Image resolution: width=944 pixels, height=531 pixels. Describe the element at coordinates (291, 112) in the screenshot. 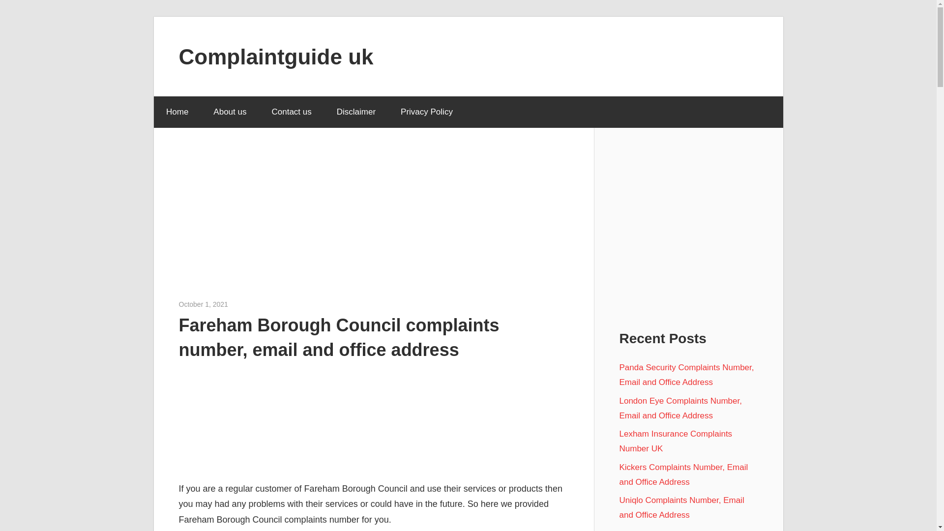

I see `Contact us` at that location.